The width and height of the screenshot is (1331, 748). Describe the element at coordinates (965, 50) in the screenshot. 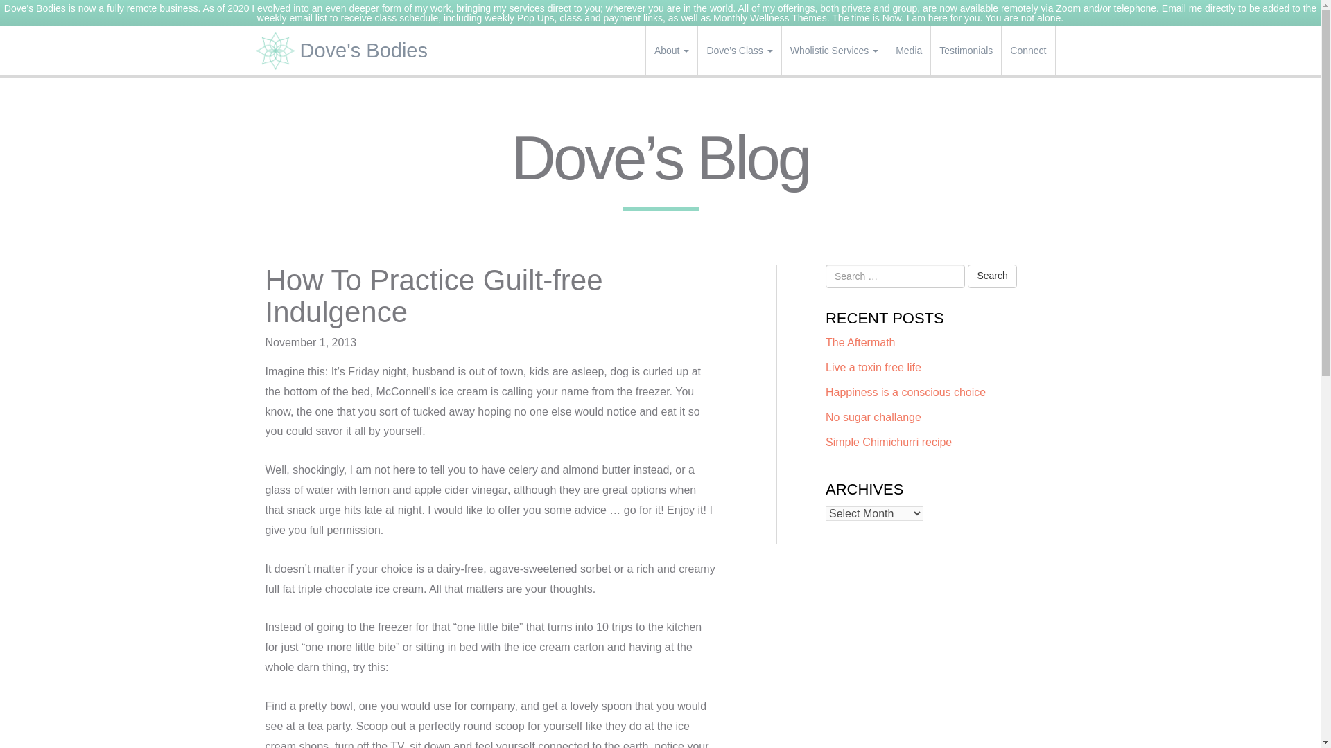

I see `Testimonials` at that location.